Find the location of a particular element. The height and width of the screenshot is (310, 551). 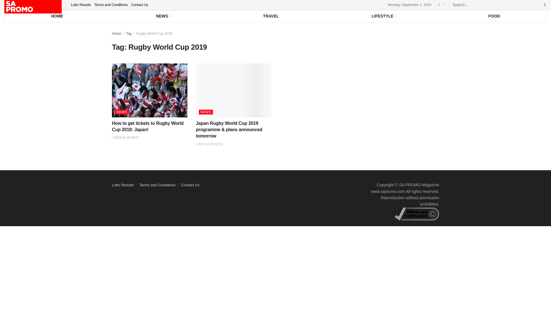

FOOD is located at coordinates (494, 16).